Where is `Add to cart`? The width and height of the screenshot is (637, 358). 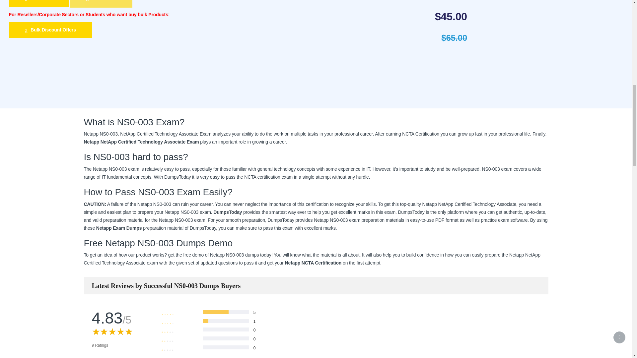
Add to cart is located at coordinates (101, 4).